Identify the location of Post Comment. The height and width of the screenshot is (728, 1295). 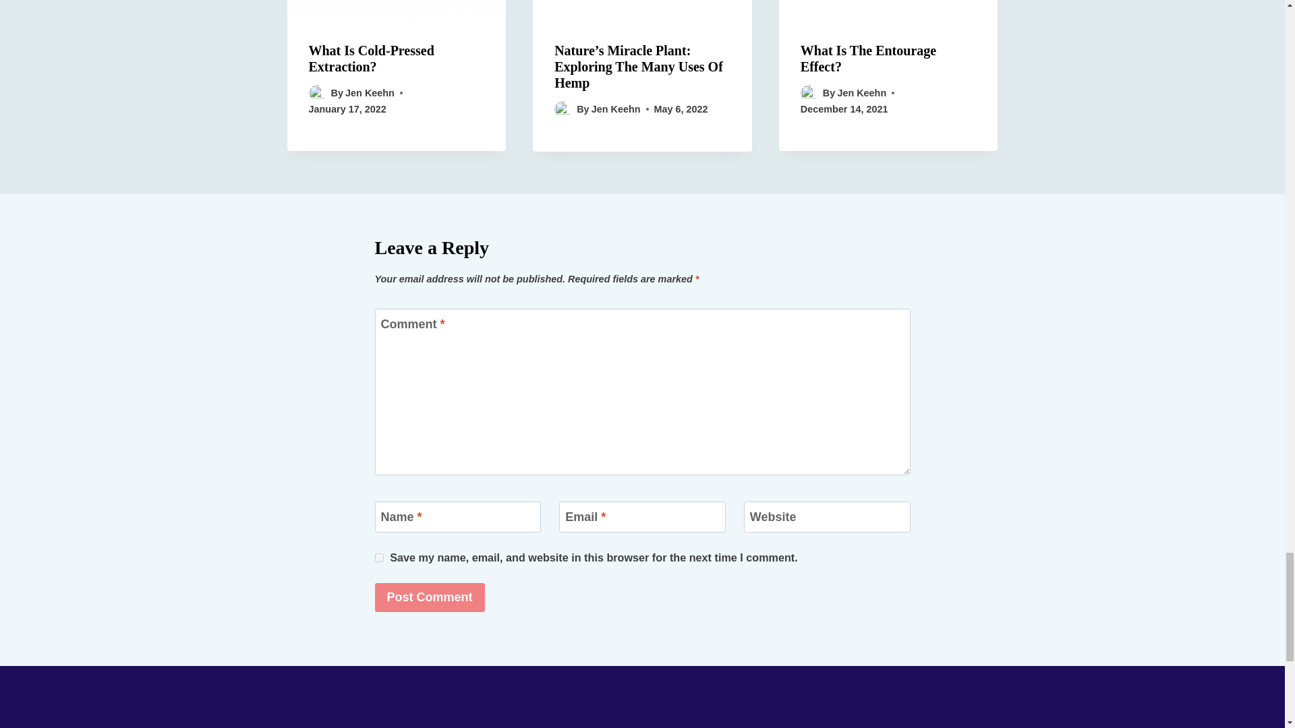
(430, 597).